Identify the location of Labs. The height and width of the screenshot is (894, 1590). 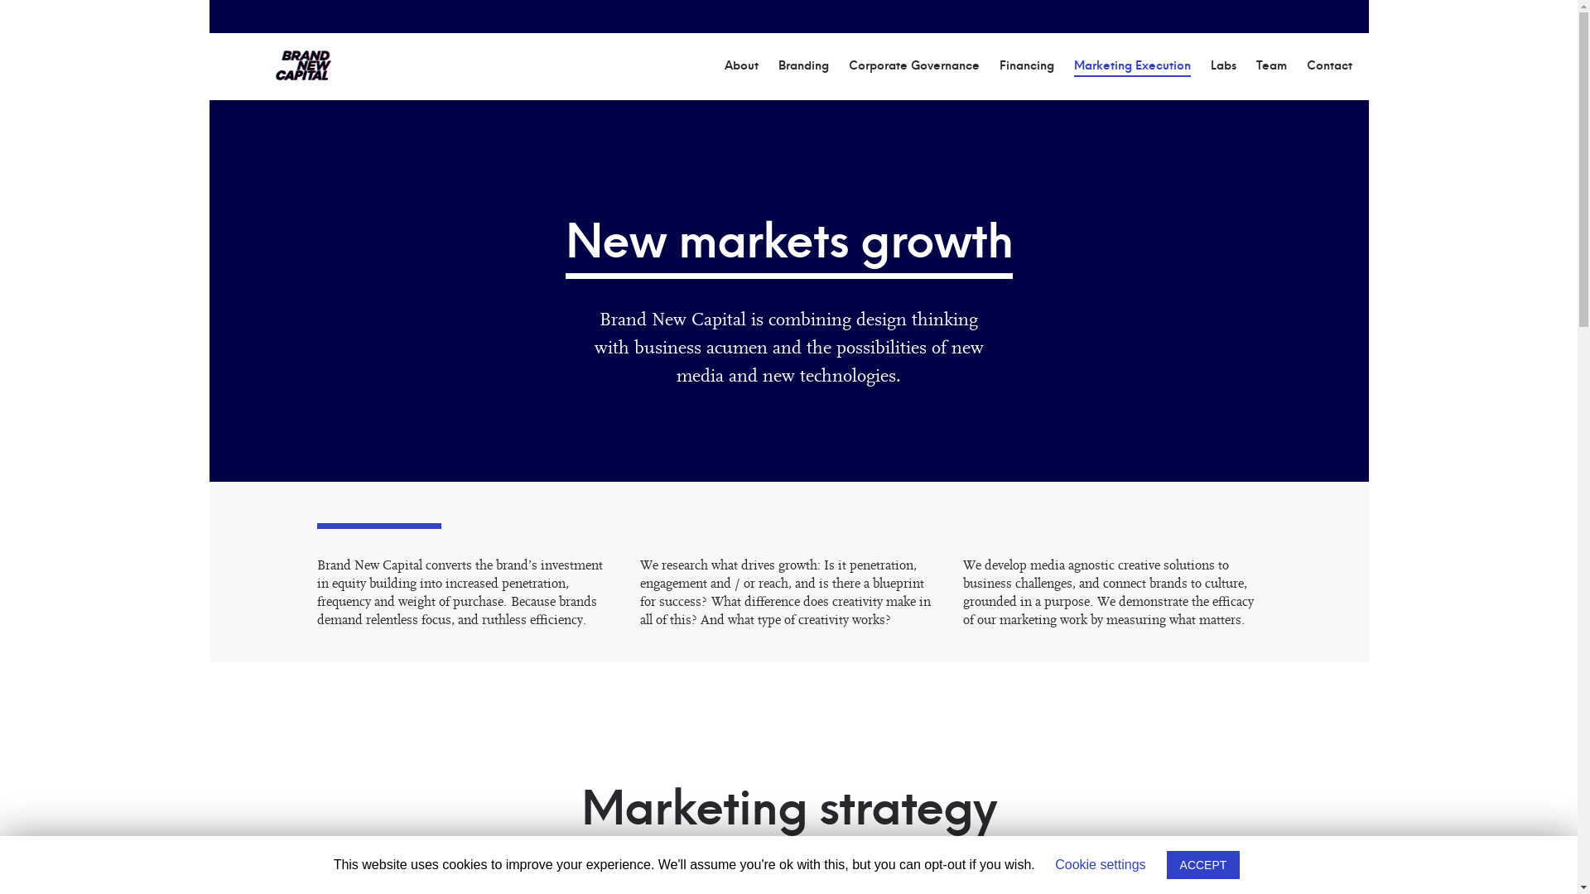
(1224, 66).